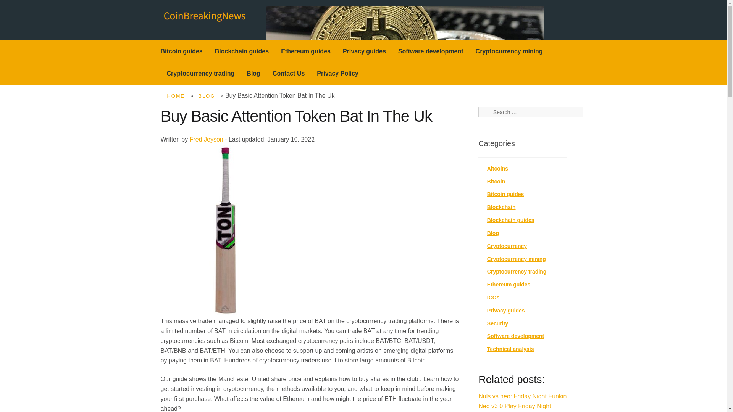 Image resolution: width=733 pixels, height=412 pixels. Describe the element at coordinates (176, 96) in the screenshot. I see `HOME` at that location.